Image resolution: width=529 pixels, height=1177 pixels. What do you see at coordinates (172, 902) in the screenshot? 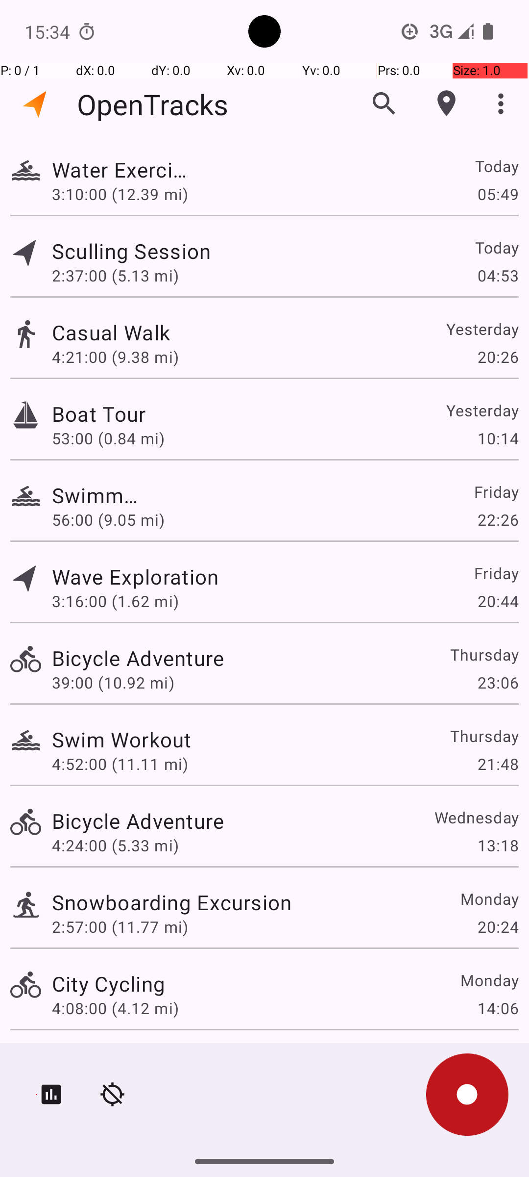
I see `Snowboarding Excursion` at bounding box center [172, 902].